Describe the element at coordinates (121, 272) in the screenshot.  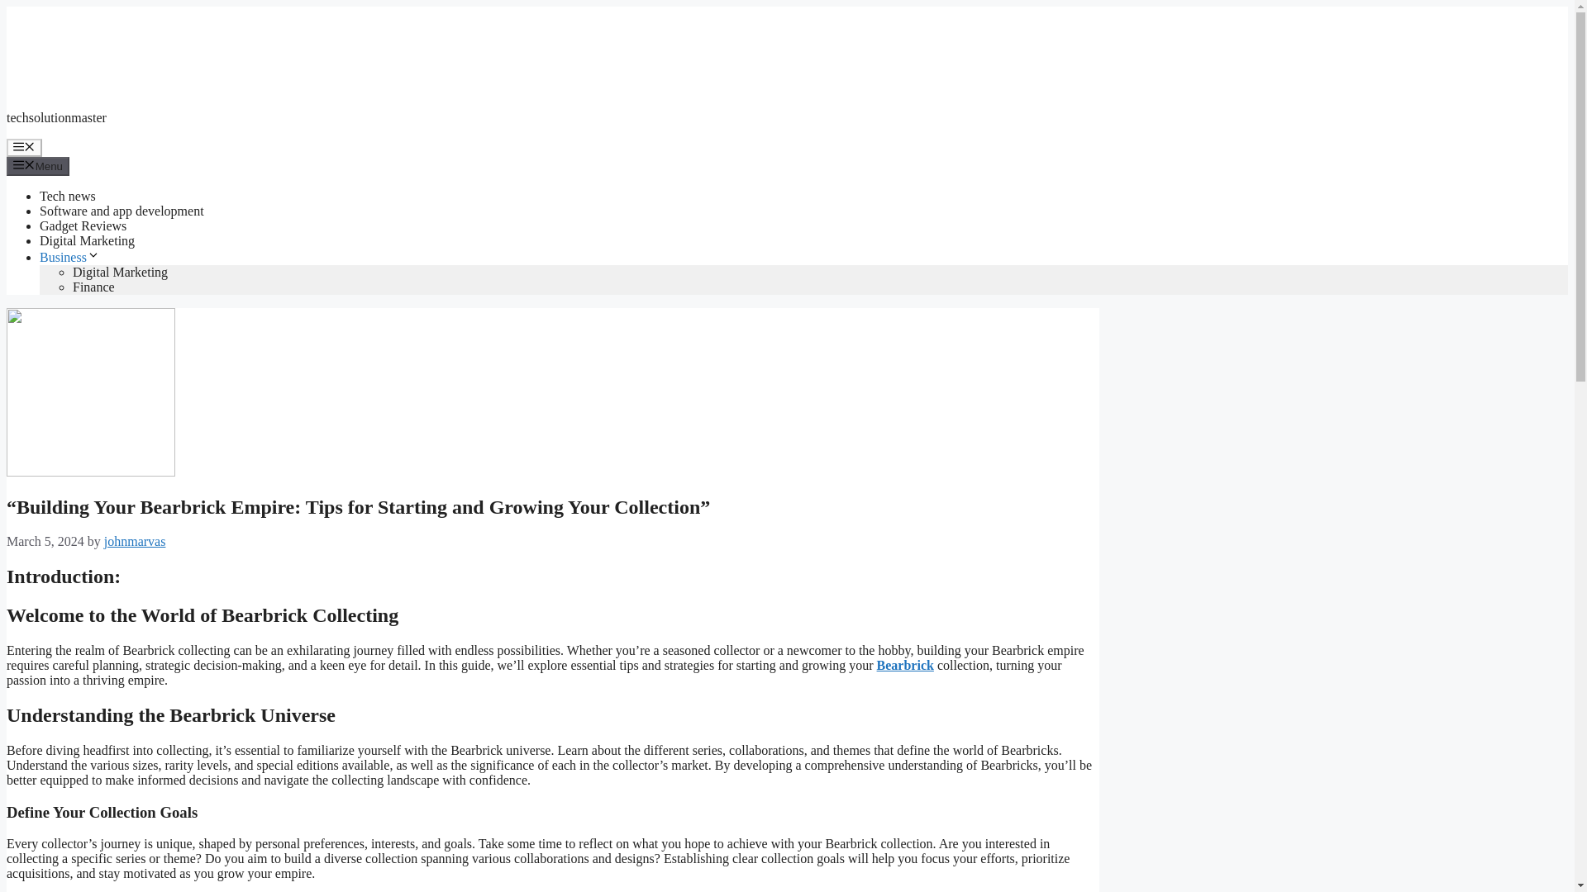
I see `Digital Marketing` at that location.